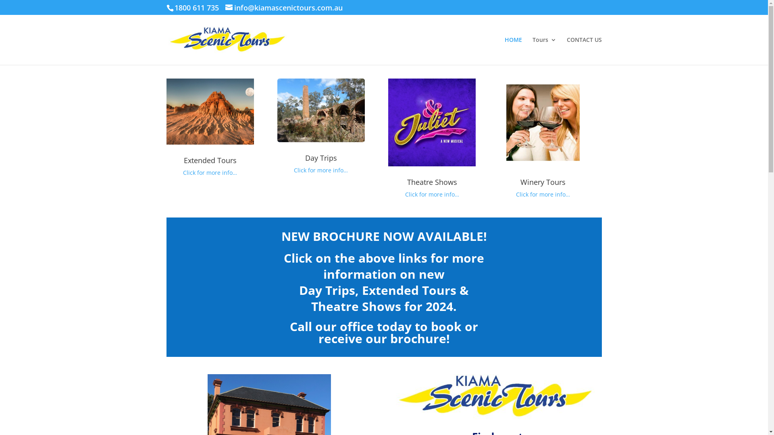 This screenshot has height=435, width=774. What do you see at coordinates (196, 8) in the screenshot?
I see `1800 611 735` at bounding box center [196, 8].